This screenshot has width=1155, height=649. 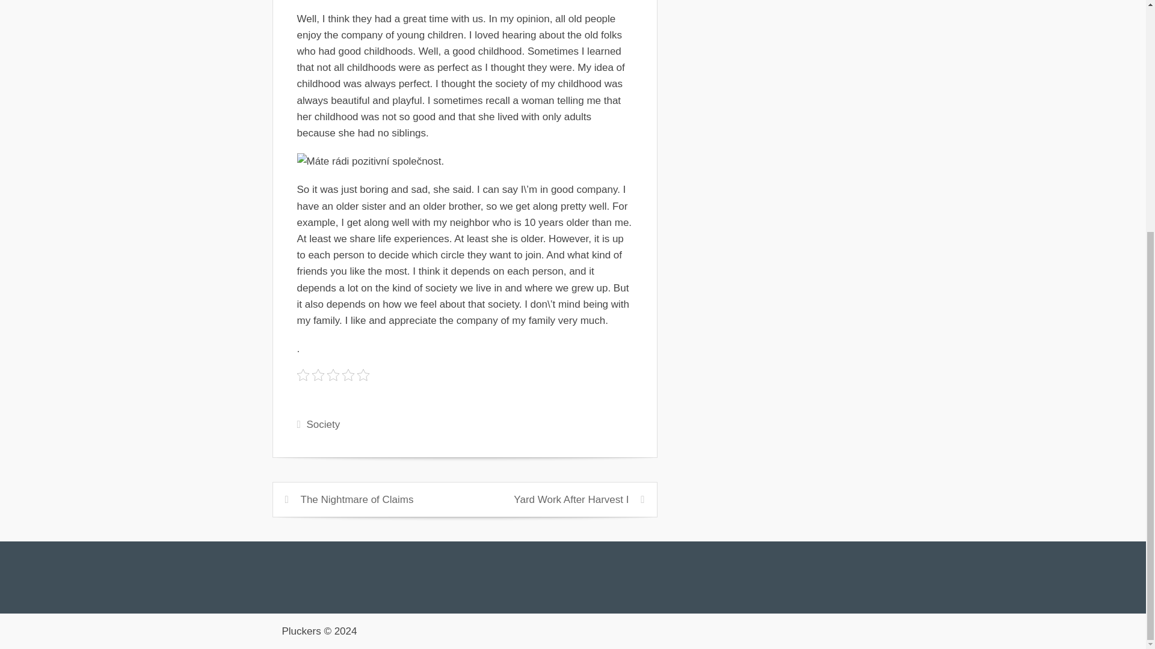 I want to click on Society, so click(x=322, y=424).